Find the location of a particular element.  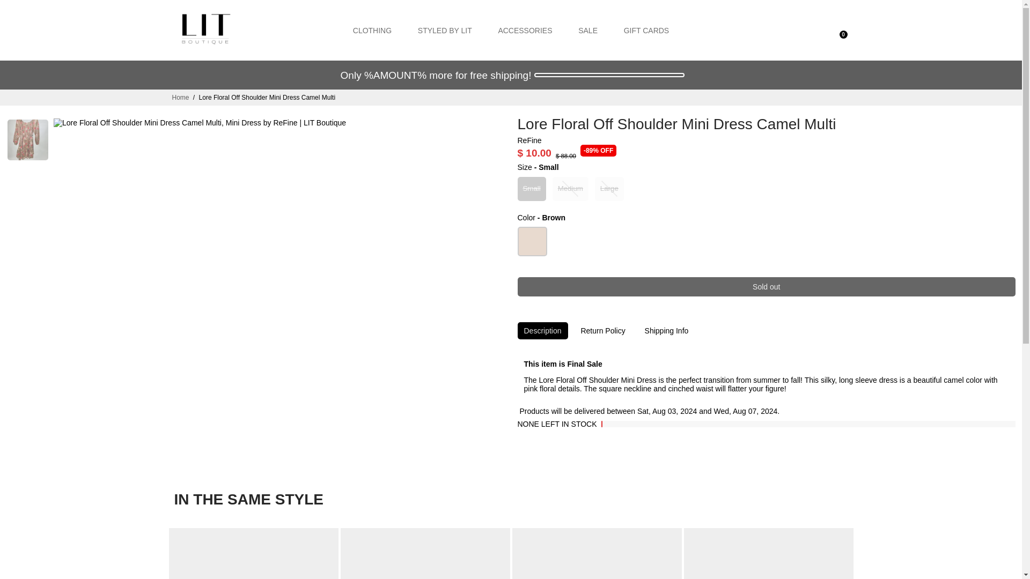

Home is located at coordinates (180, 98).